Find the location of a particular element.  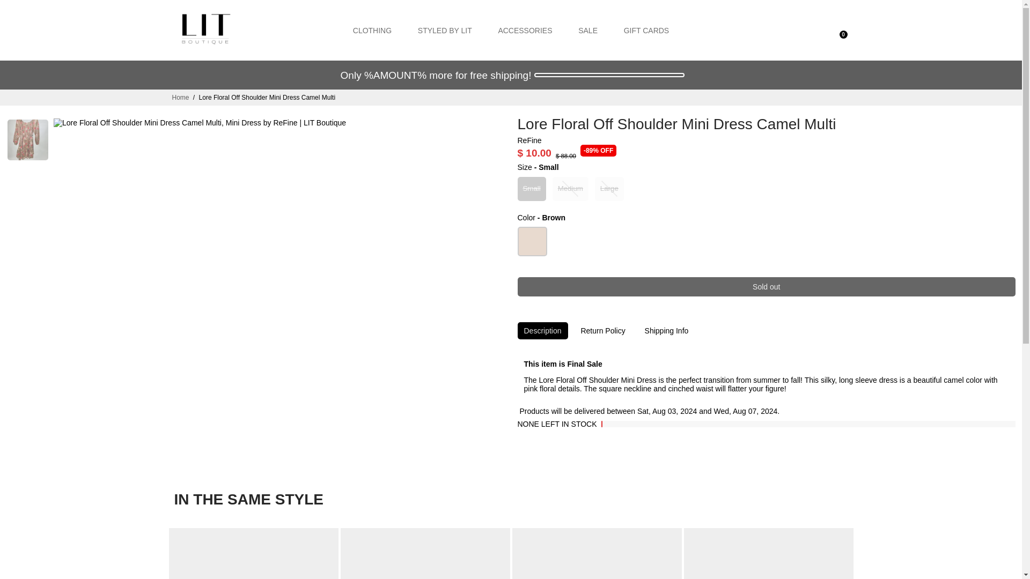

Home is located at coordinates (180, 98).